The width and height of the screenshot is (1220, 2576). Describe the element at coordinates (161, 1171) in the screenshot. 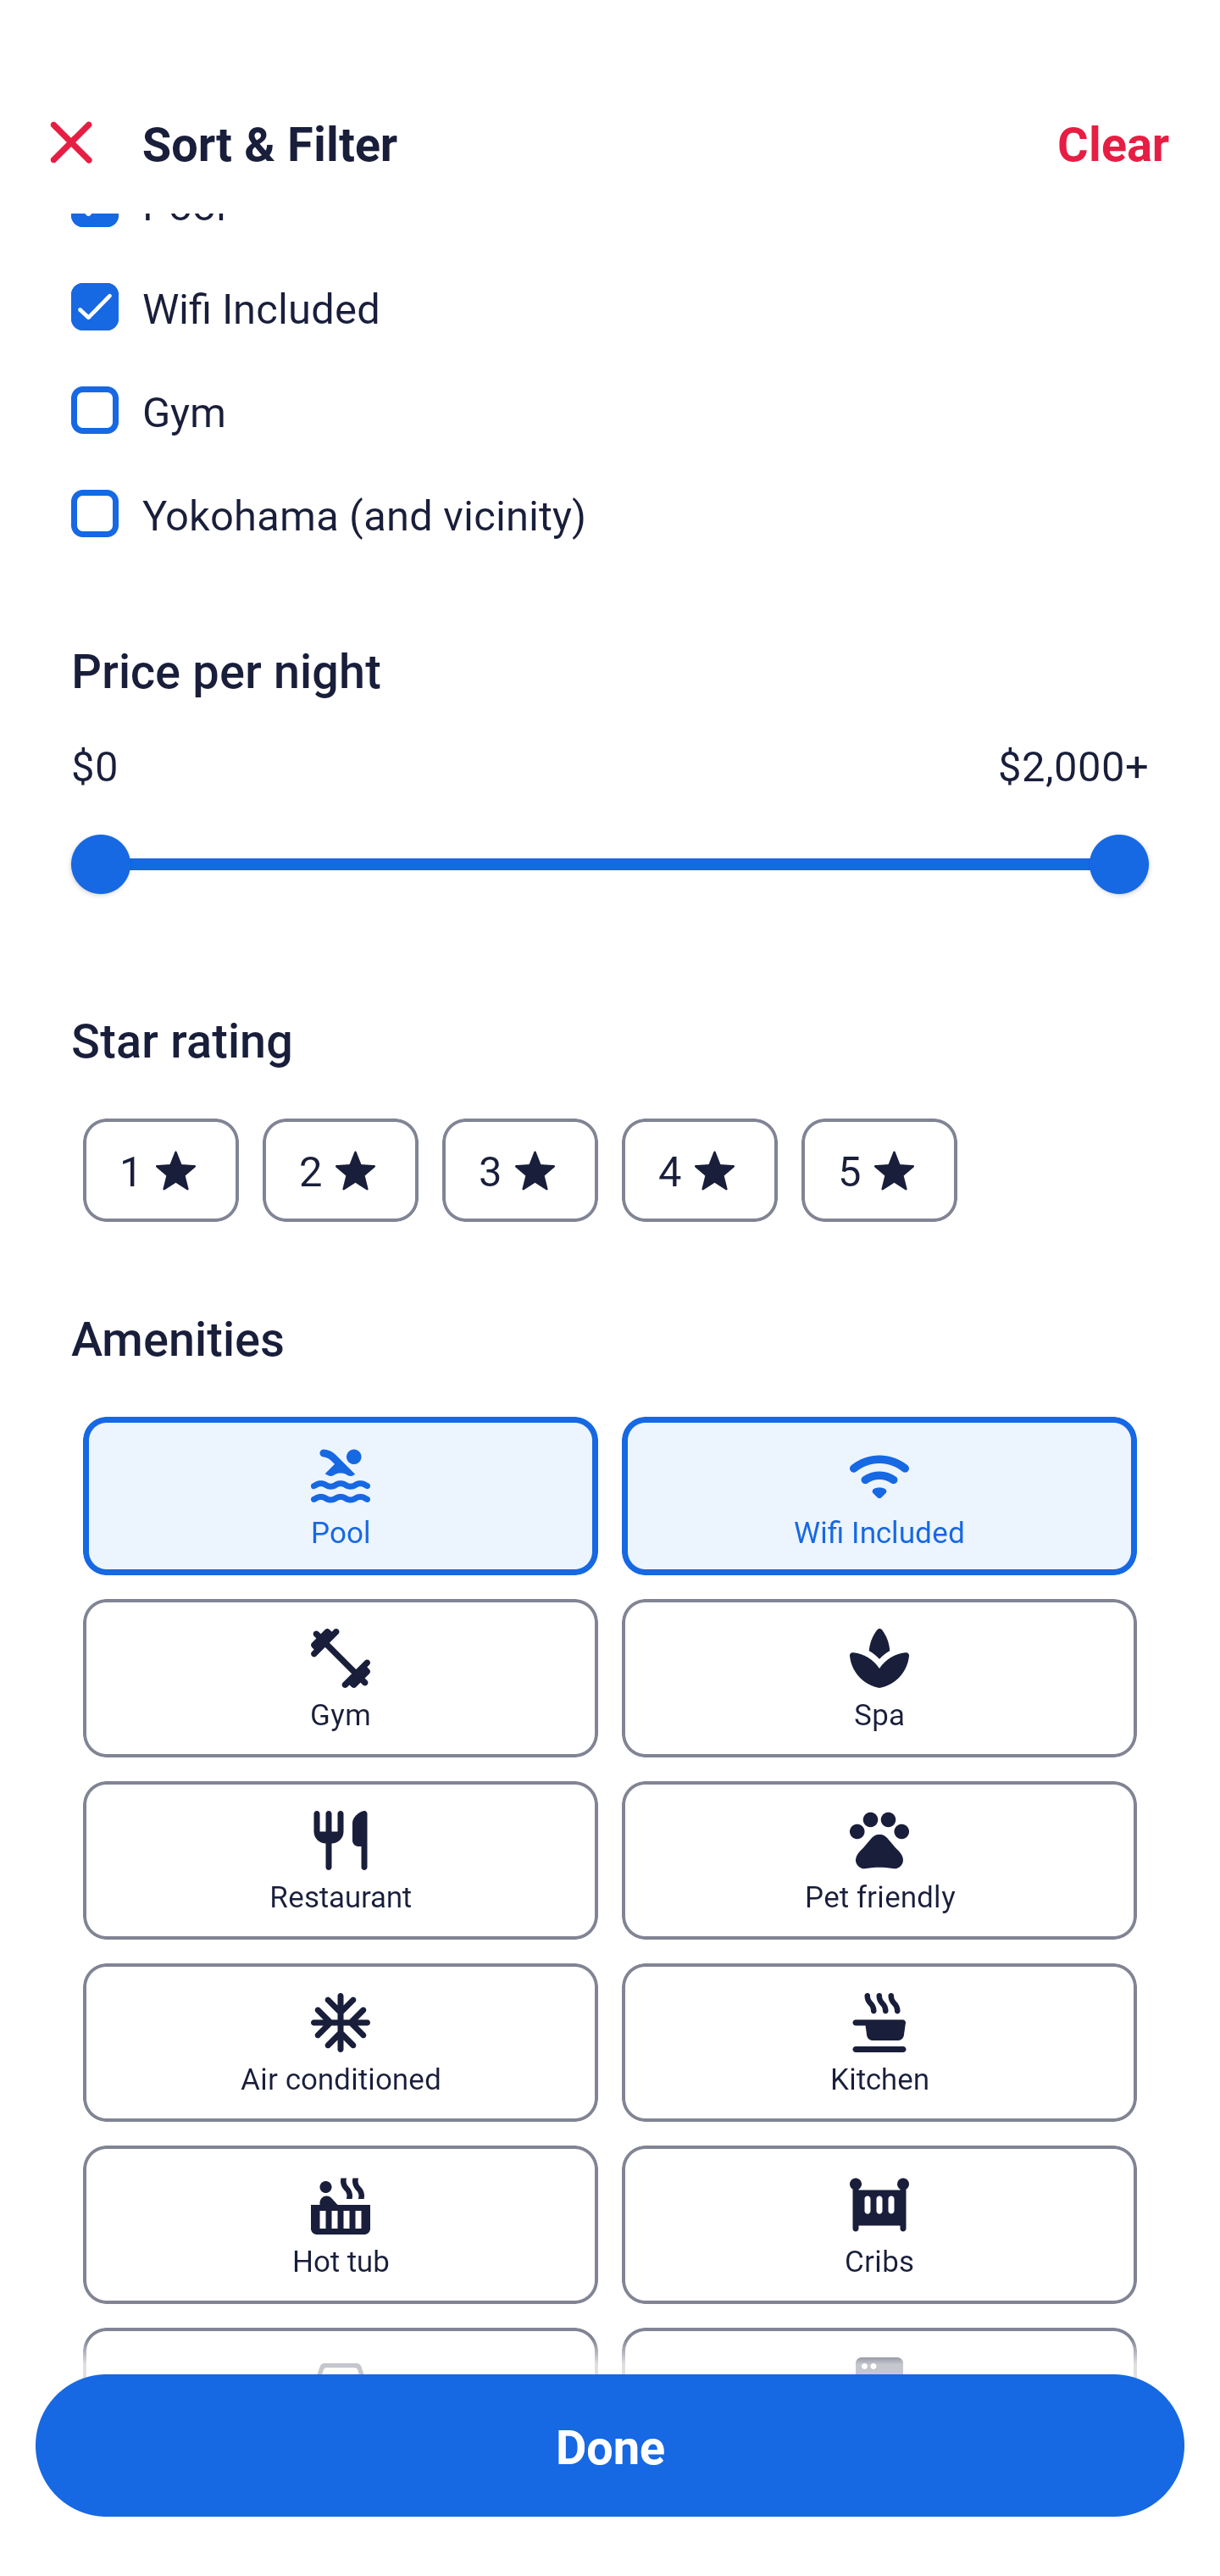

I see `1` at that location.